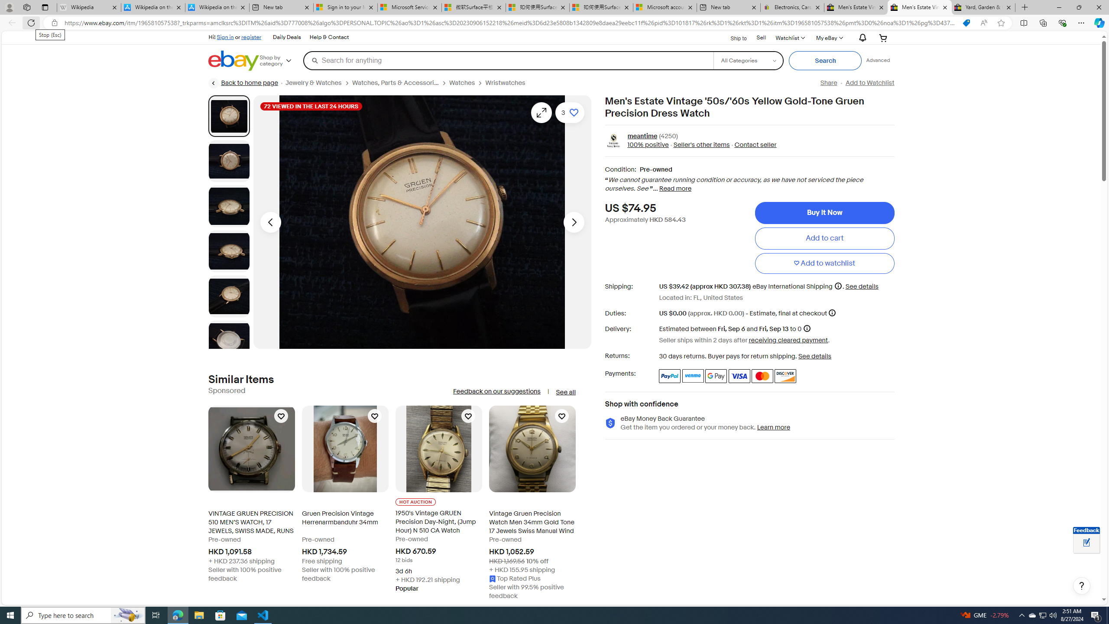 This screenshot has height=624, width=1109. I want to click on Sell, so click(762, 38).